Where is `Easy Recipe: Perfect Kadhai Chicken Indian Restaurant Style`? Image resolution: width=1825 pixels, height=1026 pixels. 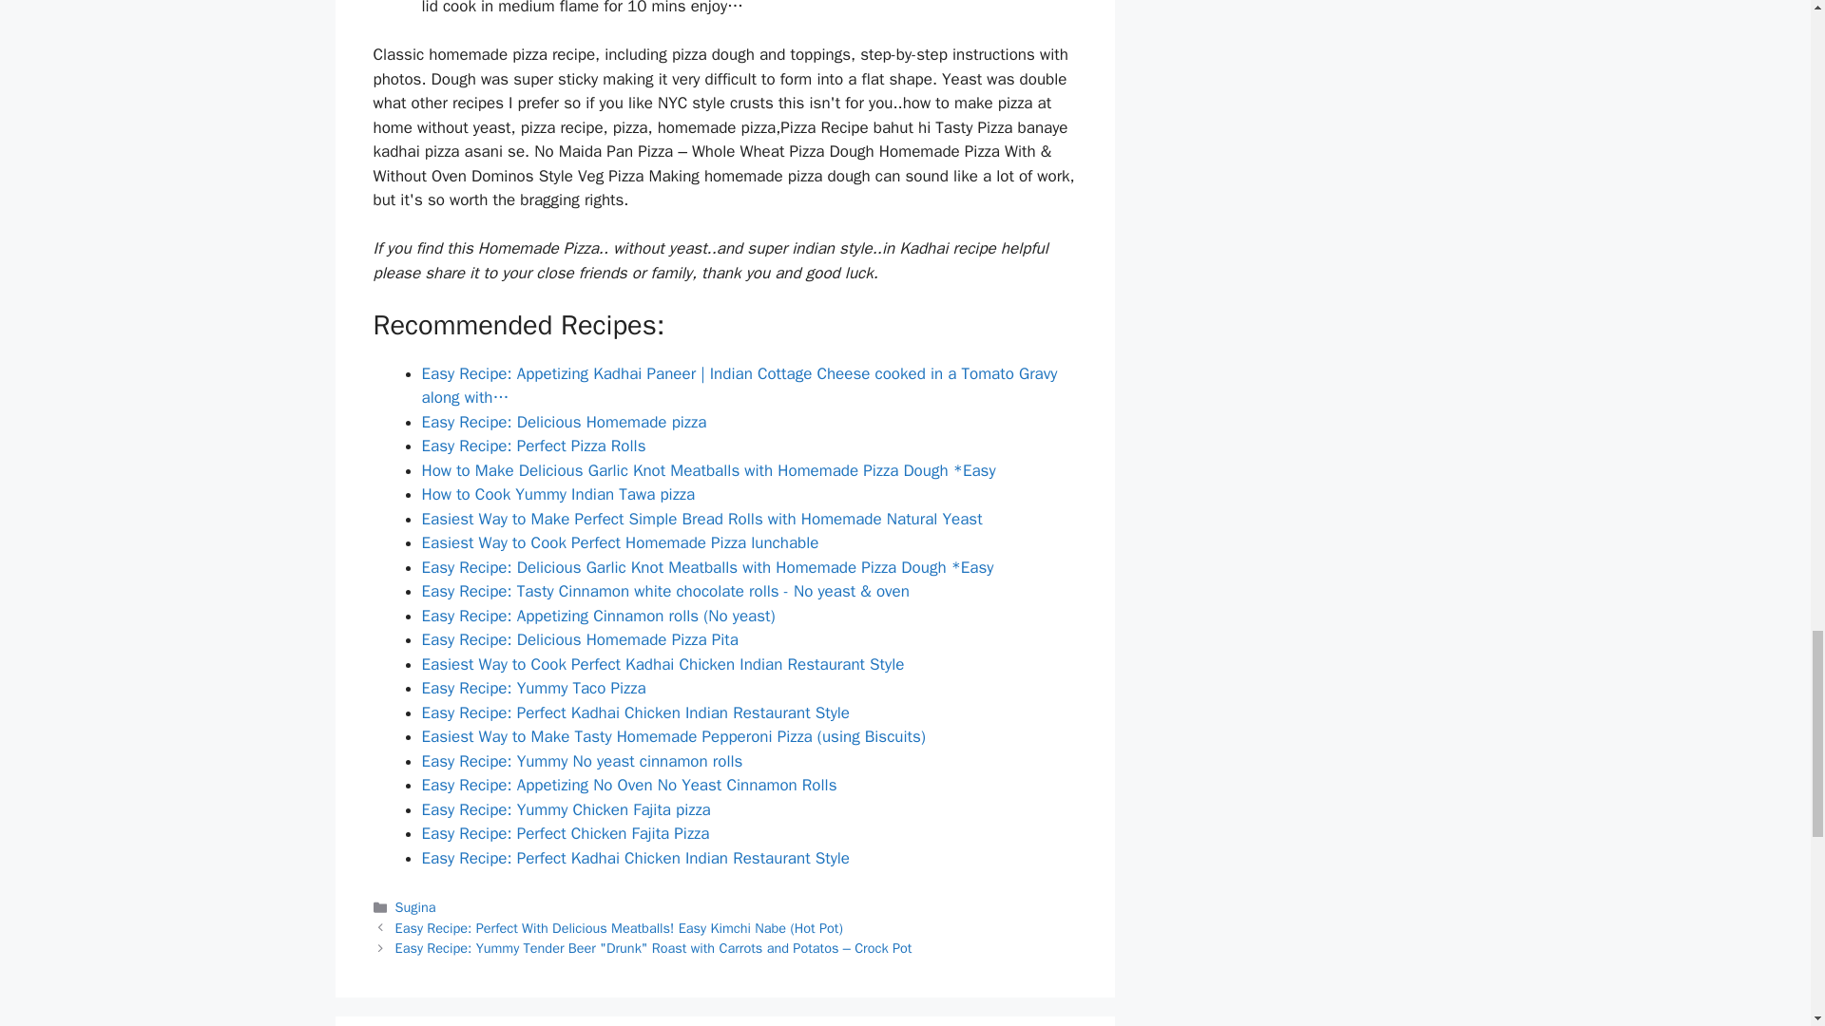
Easy Recipe: Perfect Kadhai Chicken Indian Restaurant Style is located at coordinates (635, 858).